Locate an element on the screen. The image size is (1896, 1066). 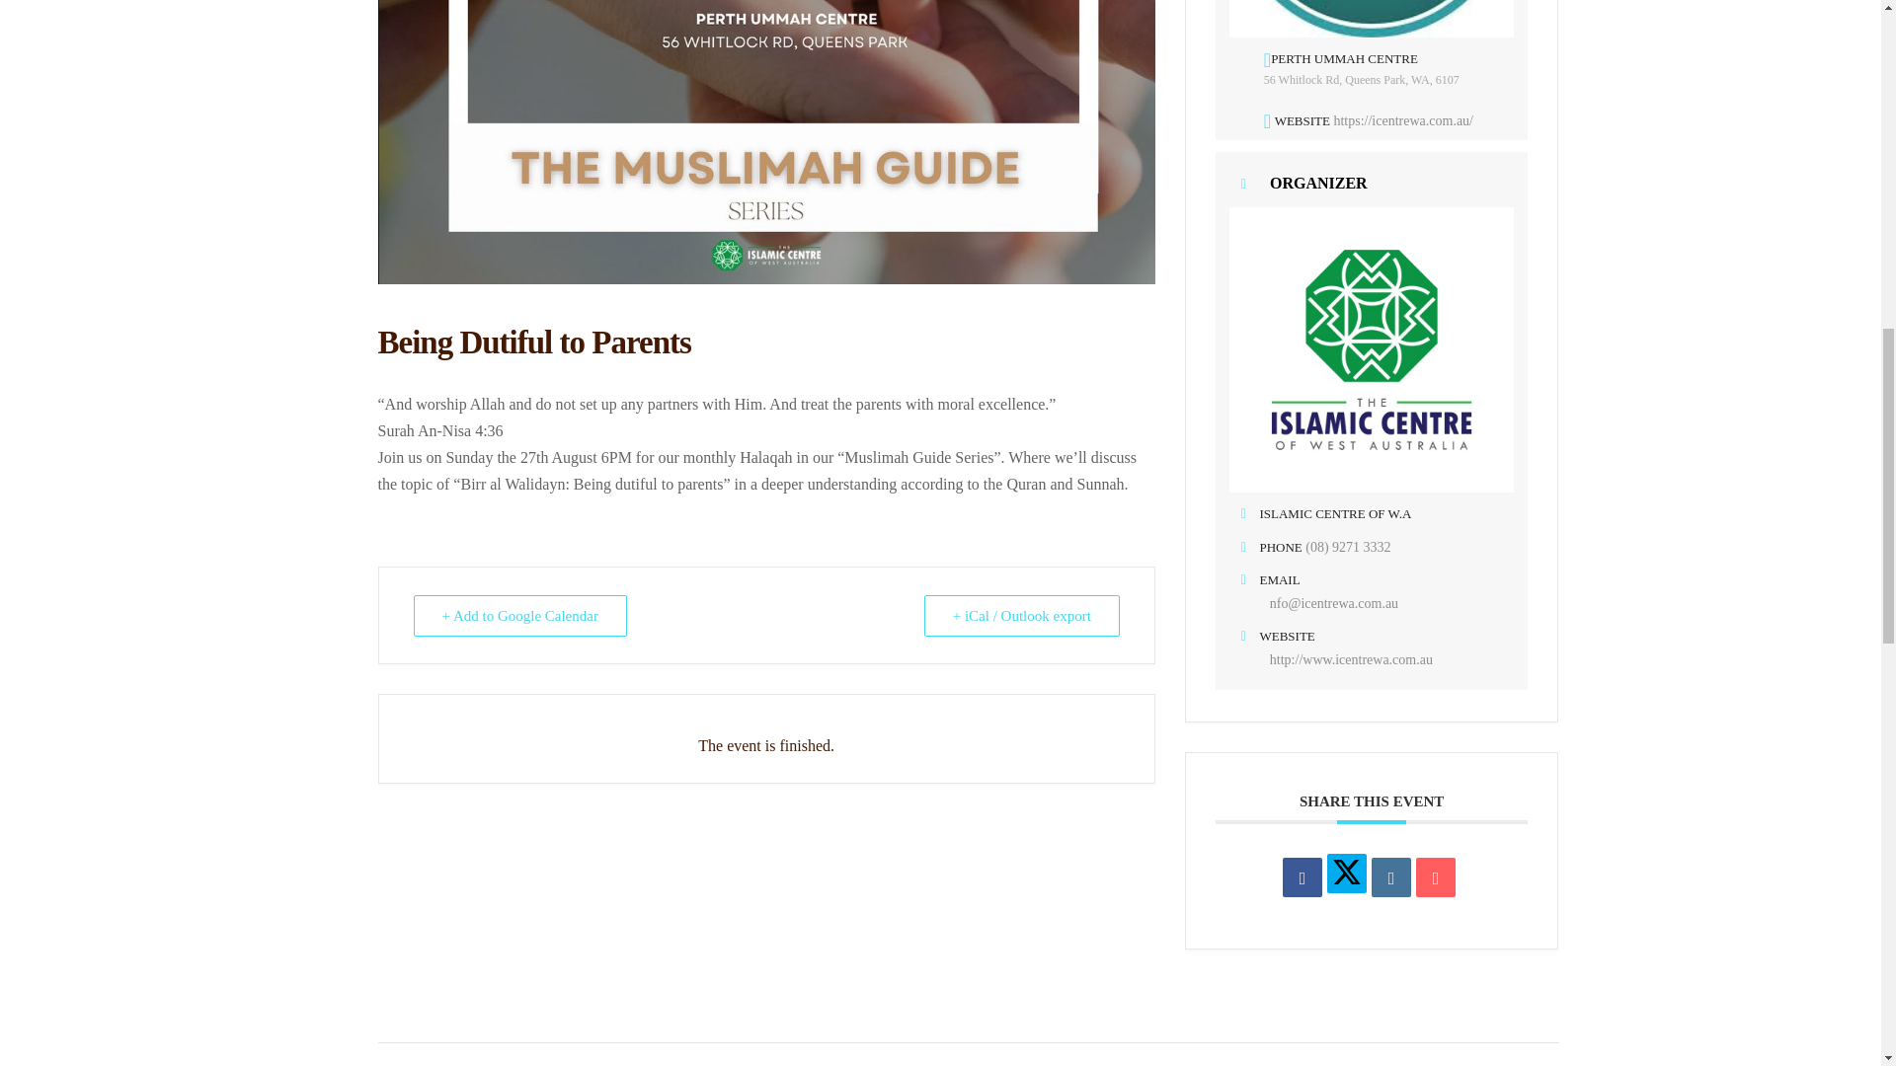
Email is located at coordinates (1436, 877).